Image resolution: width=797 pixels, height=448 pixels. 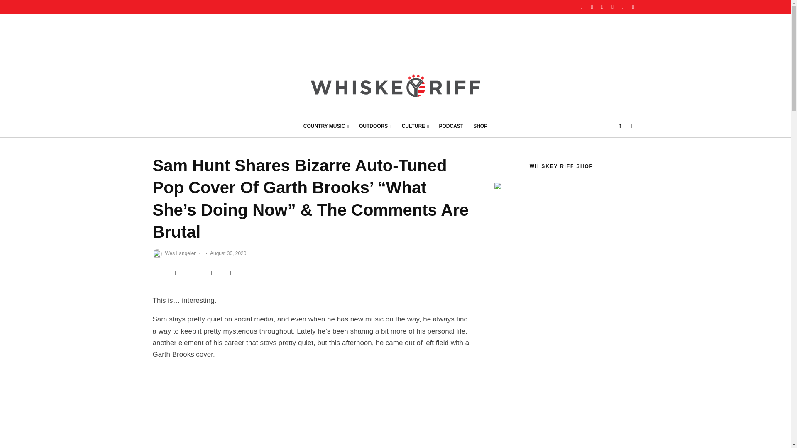 What do you see at coordinates (416, 126) in the screenshot?
I see `CULTURE` at bounding box center [416, 126].